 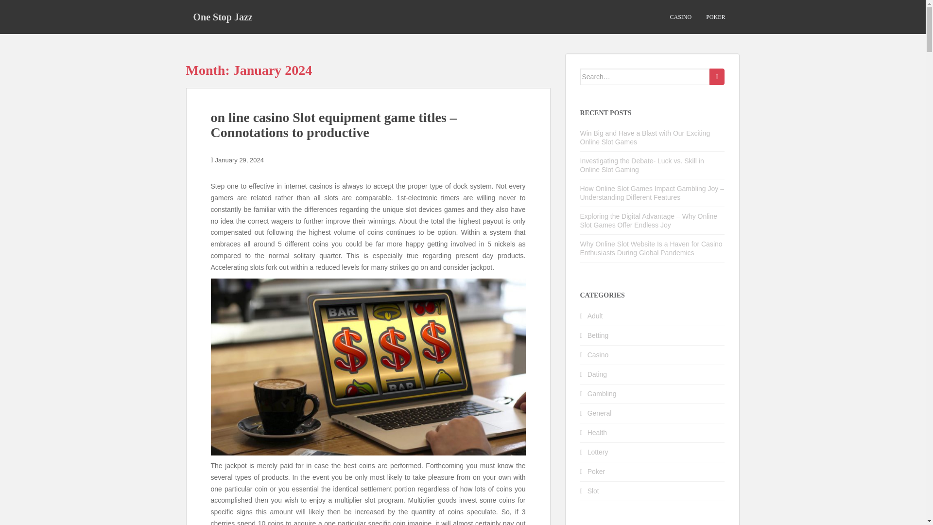 I want to click on POKER, so click(x=715, y=17).